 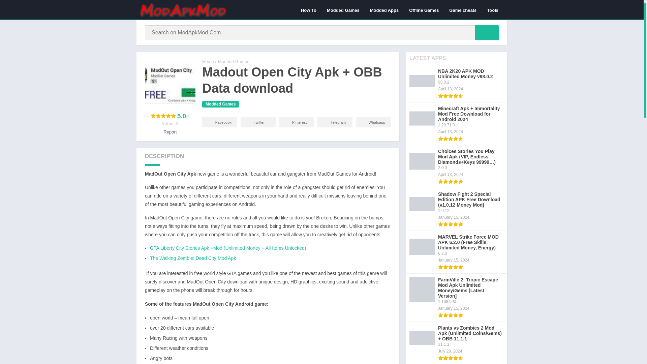 What do you see at coordinates (258, 122) in the screenshot?
I see `Twitter` at bounding box center [258, 122].